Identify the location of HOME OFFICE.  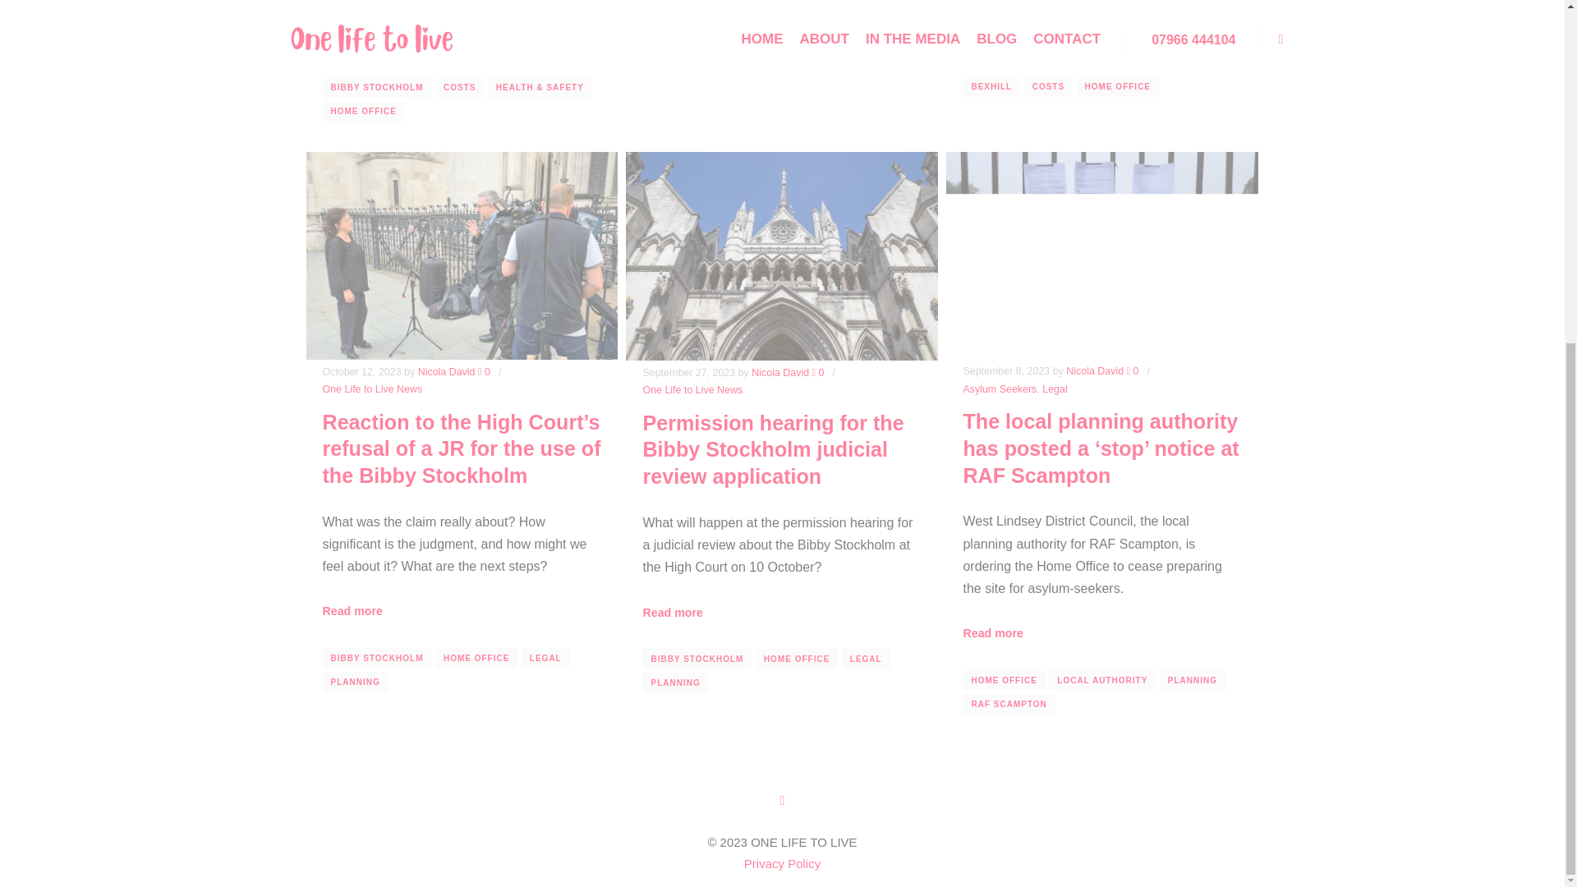
(798, 60).